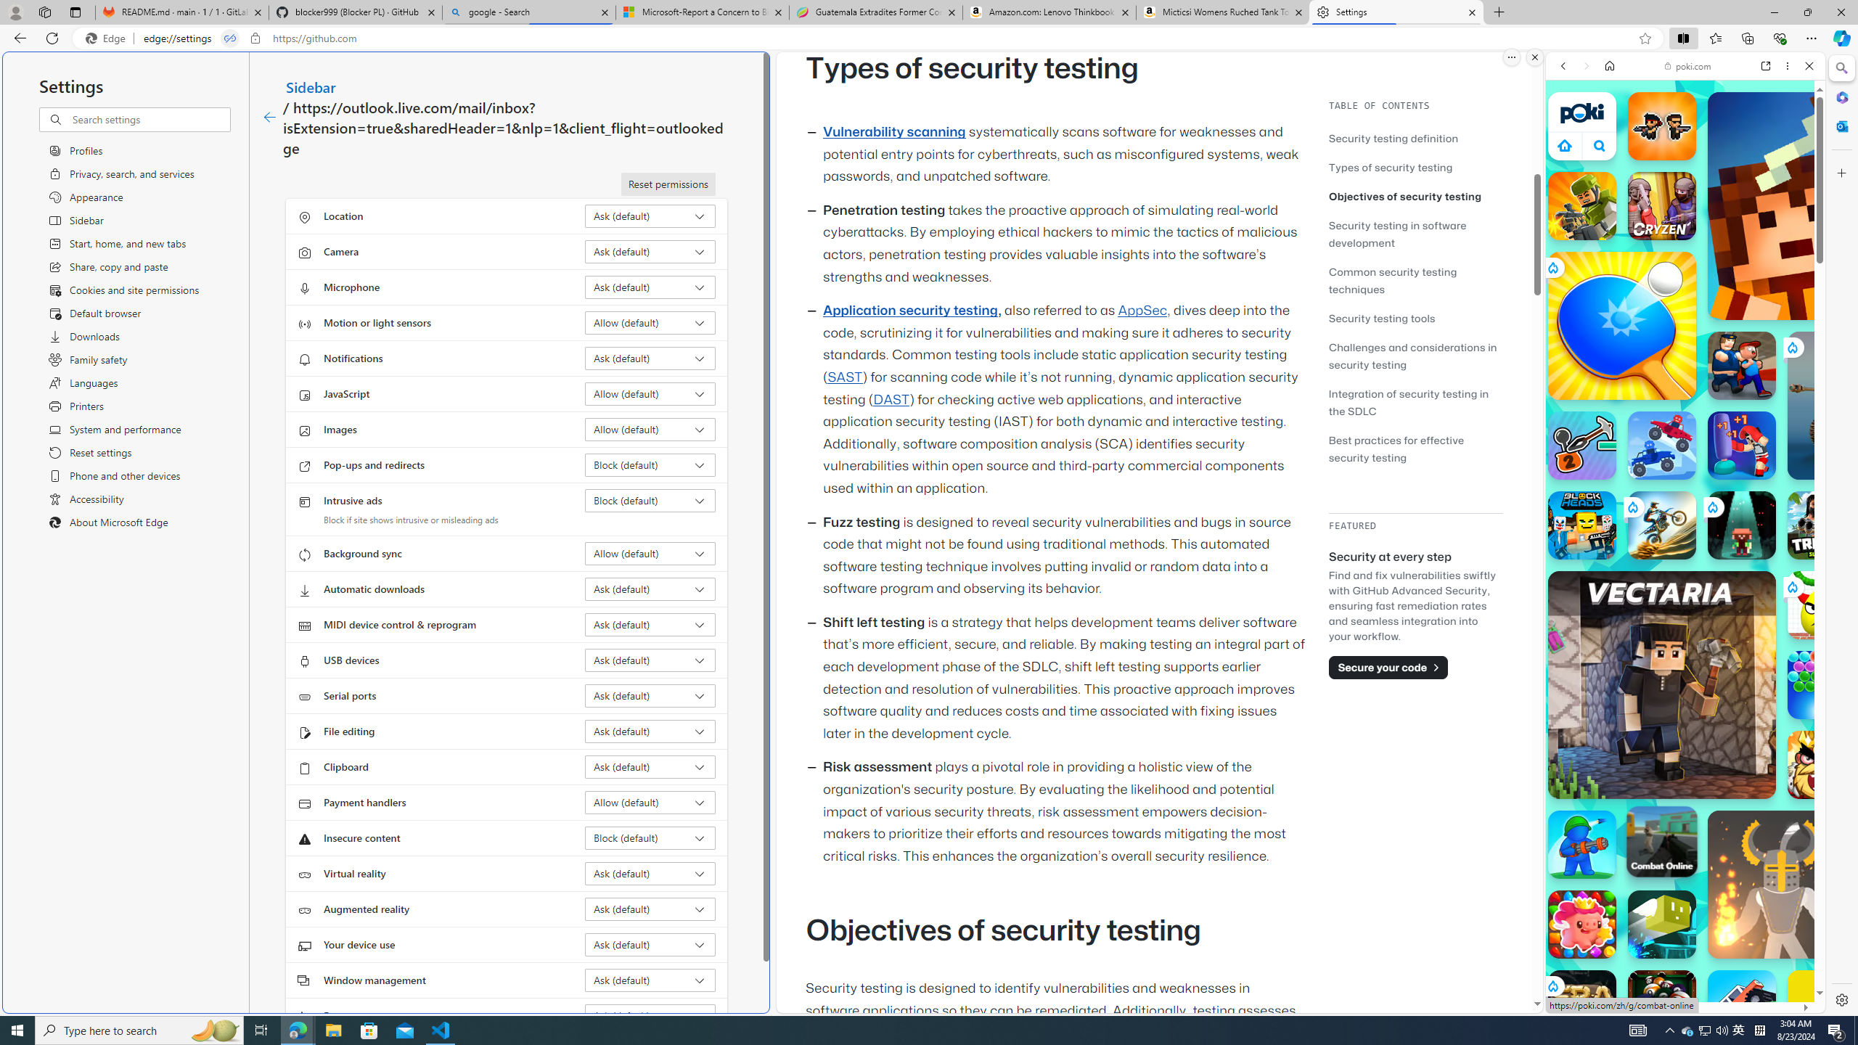  I want to click on Match Arena Match Arena, so click(1582, 924).